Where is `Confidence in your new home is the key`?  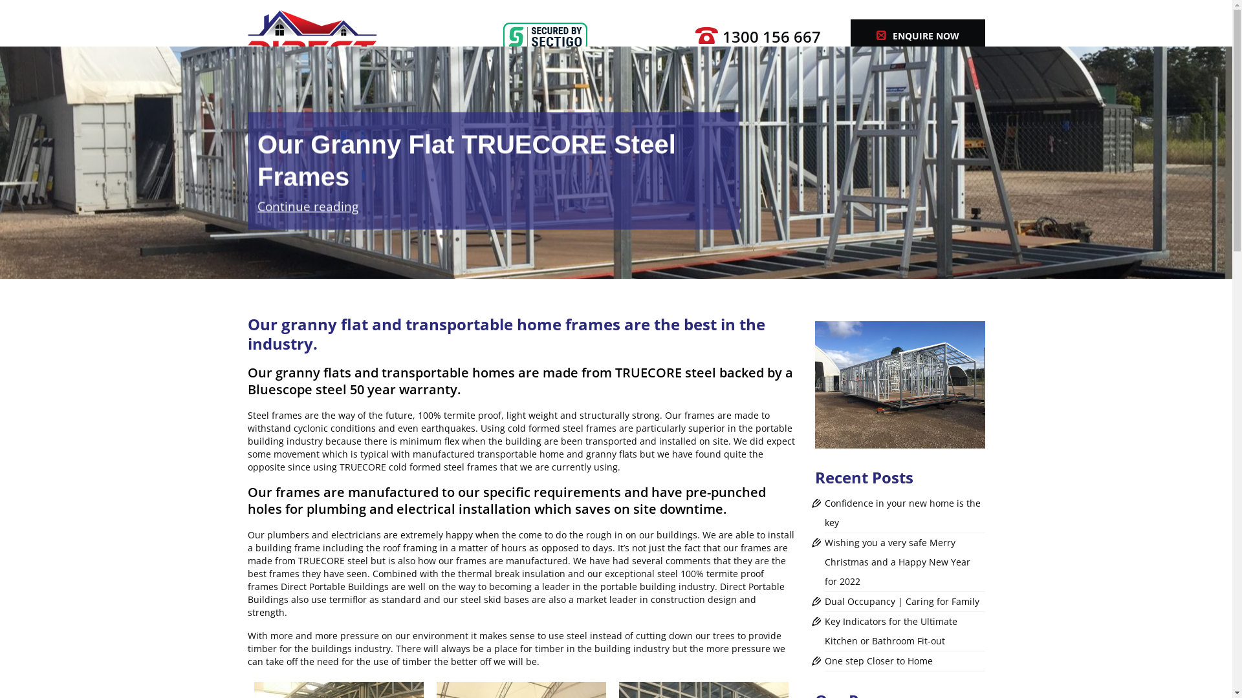
Confidence in your new home is the key is located at coordinates (903, 513).